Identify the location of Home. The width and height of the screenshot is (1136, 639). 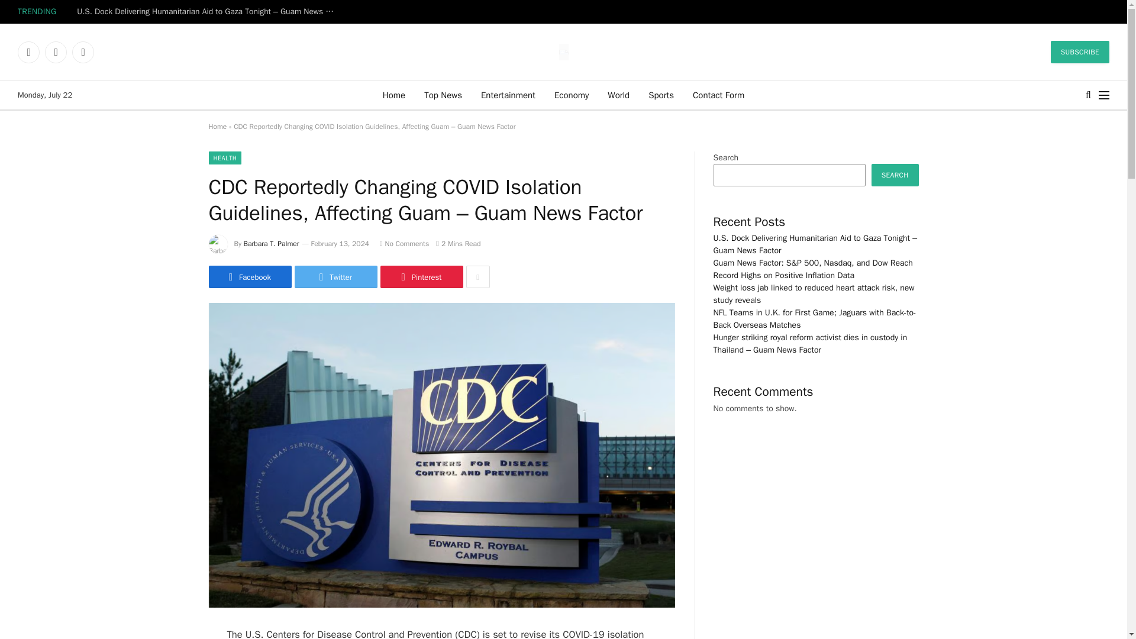
(394, 95).